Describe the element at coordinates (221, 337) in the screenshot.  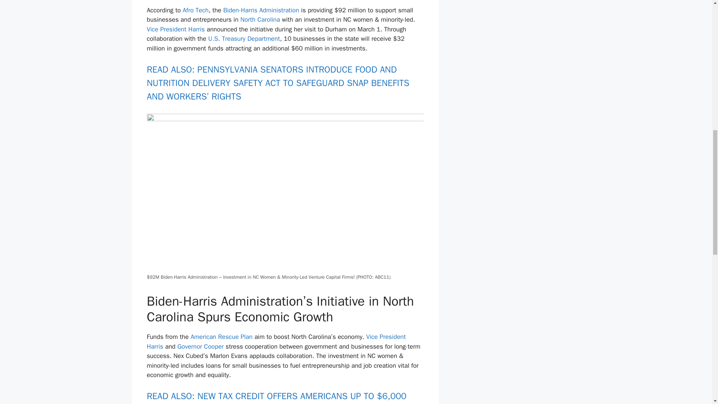
I see `American Rescue Plan` at that location.